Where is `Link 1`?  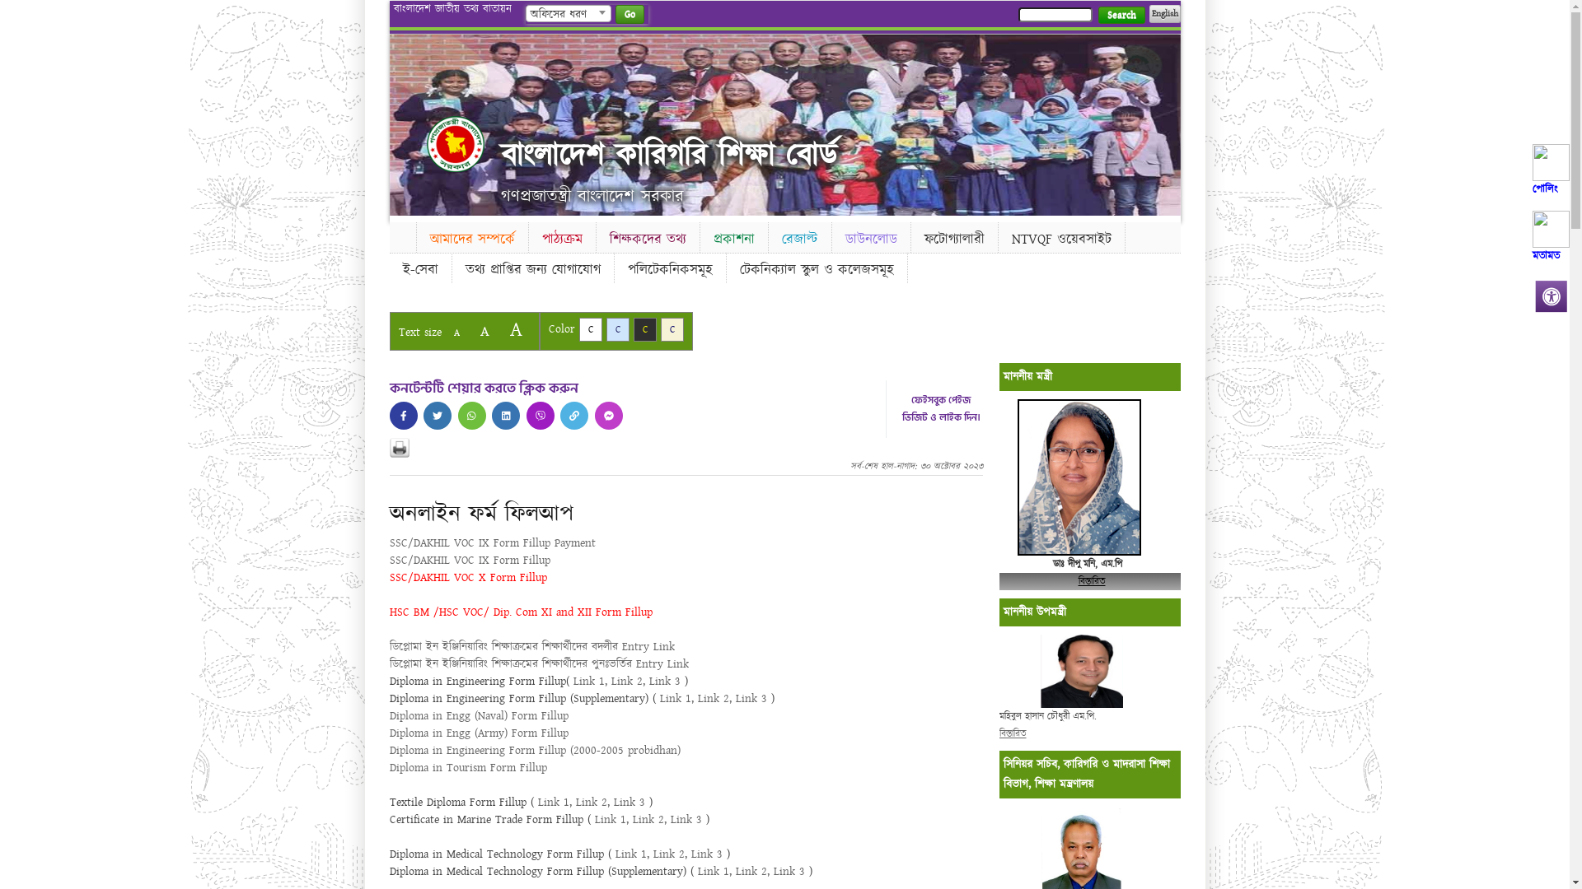 Link 1 is located at coordinates (630, 854).